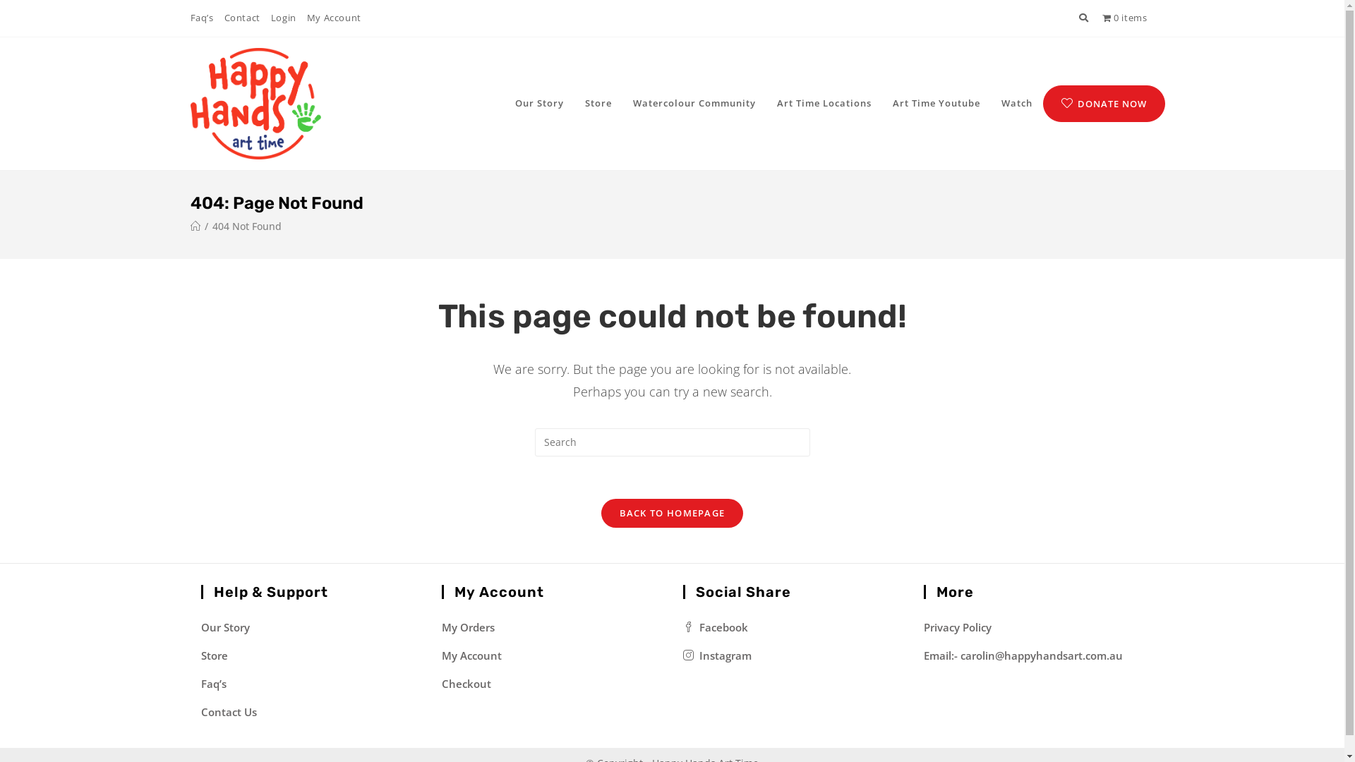 This screenshot has width=1355, height=762. What do you see at coordinates (539, 103) in the screenshot?
I see `Our Story` at bounding box center [539, 103].